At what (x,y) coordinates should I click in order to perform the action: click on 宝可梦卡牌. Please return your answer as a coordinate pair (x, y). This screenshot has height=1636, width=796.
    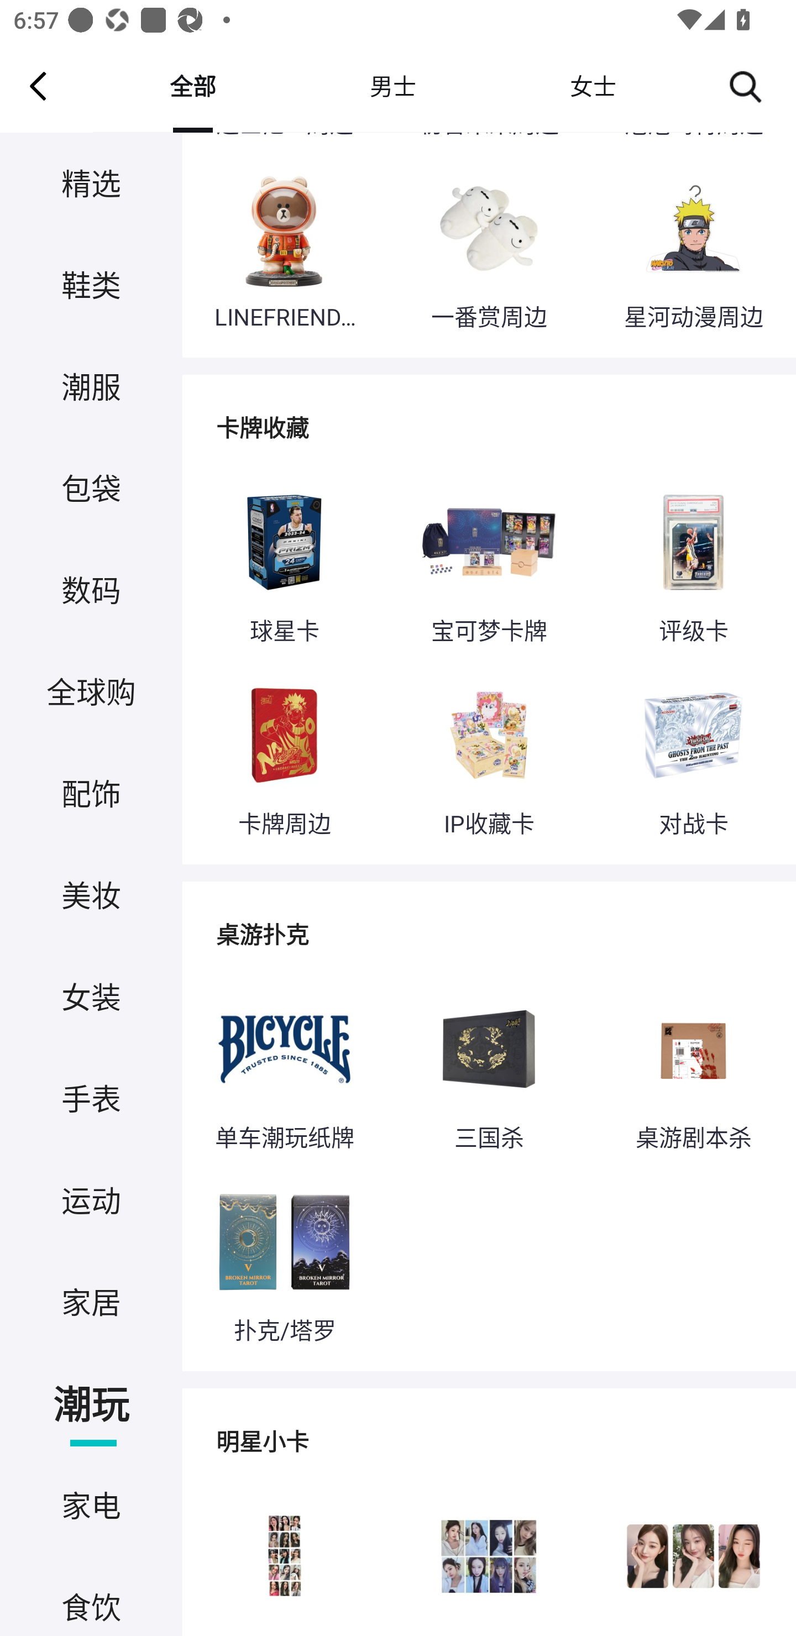
    Looking at the image, I should click on (489, 564).